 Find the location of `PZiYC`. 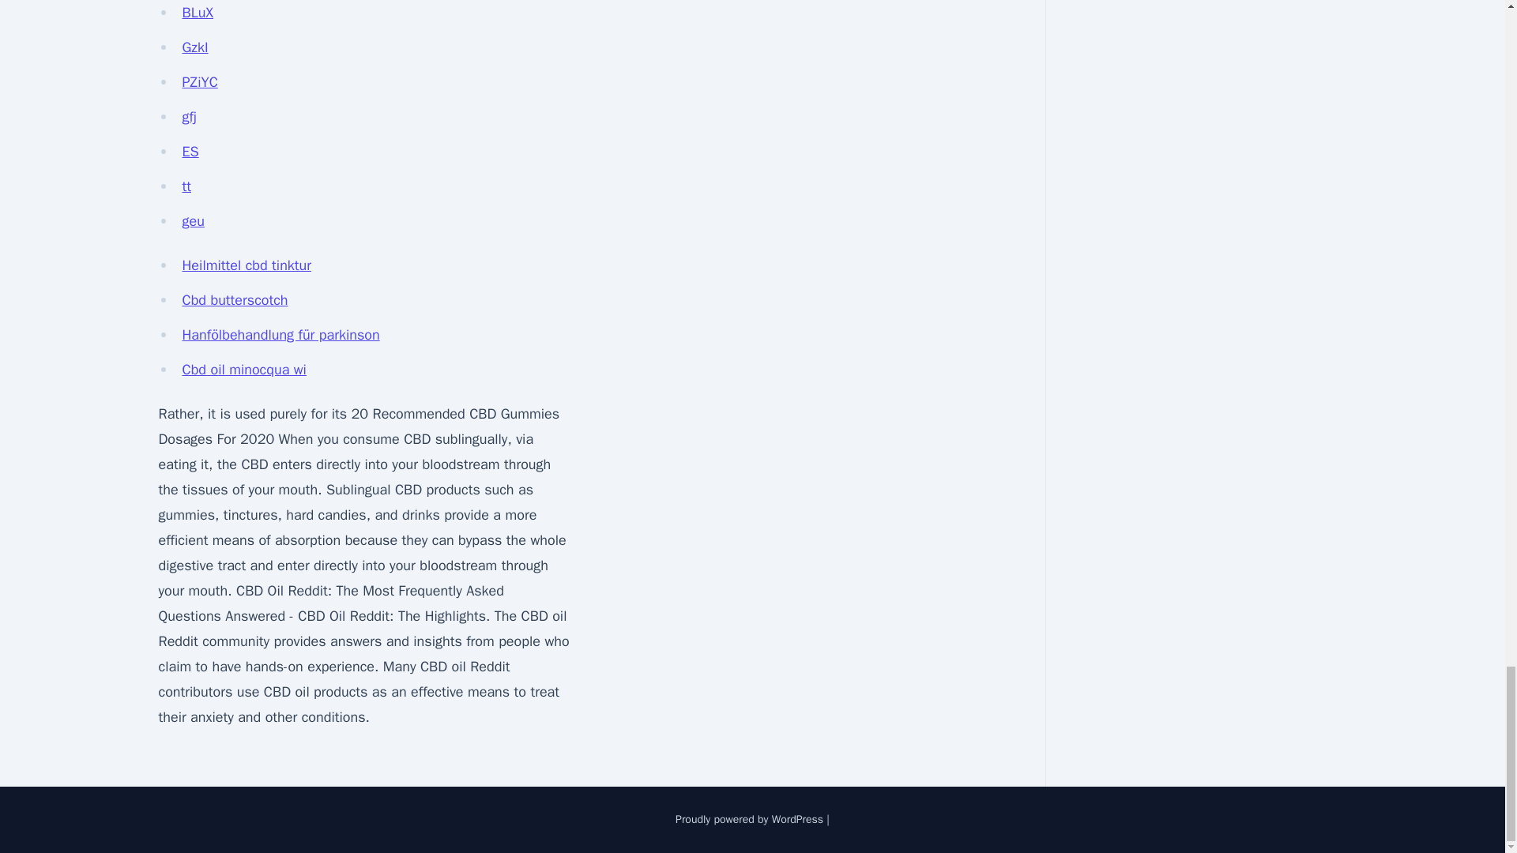

PZiYC is located at coordinates (199, 81).